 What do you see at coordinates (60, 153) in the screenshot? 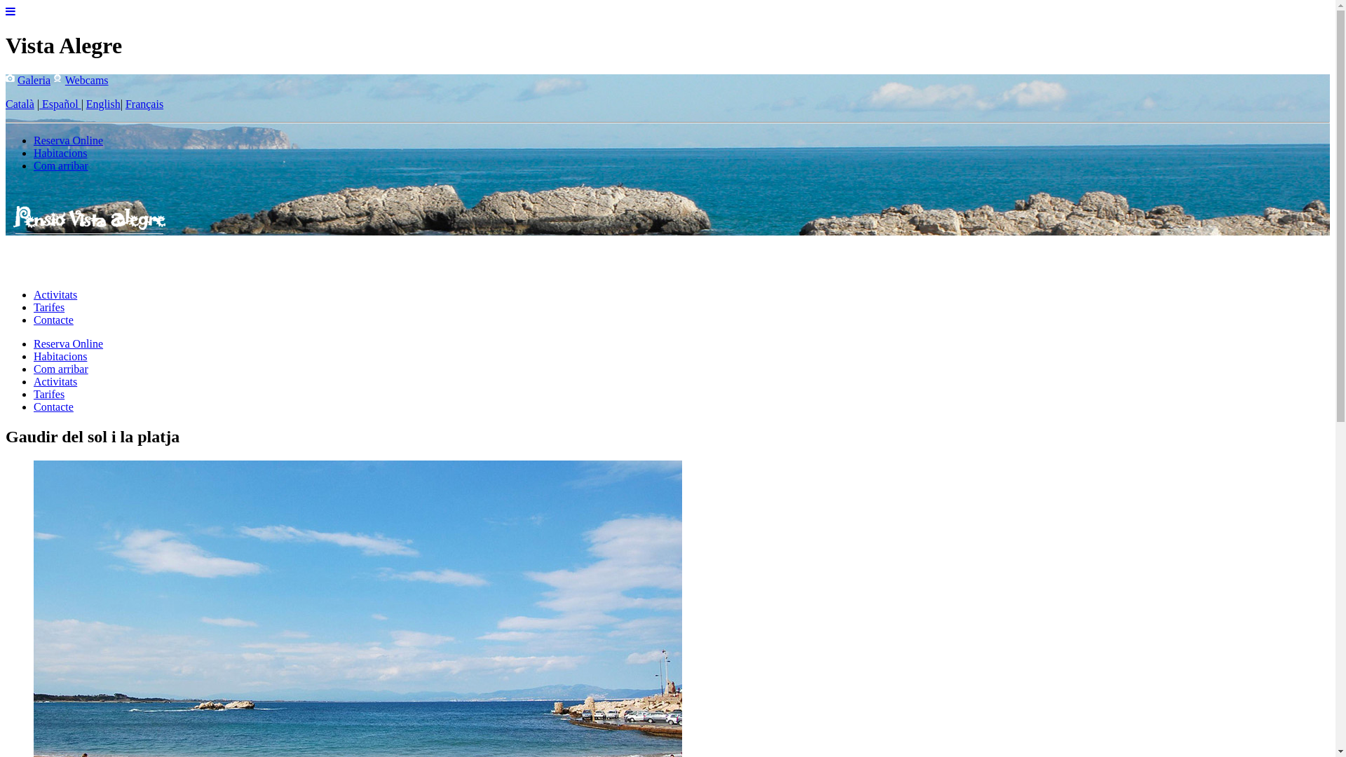
I see `Habitacions` at bounding box center [60, 153].